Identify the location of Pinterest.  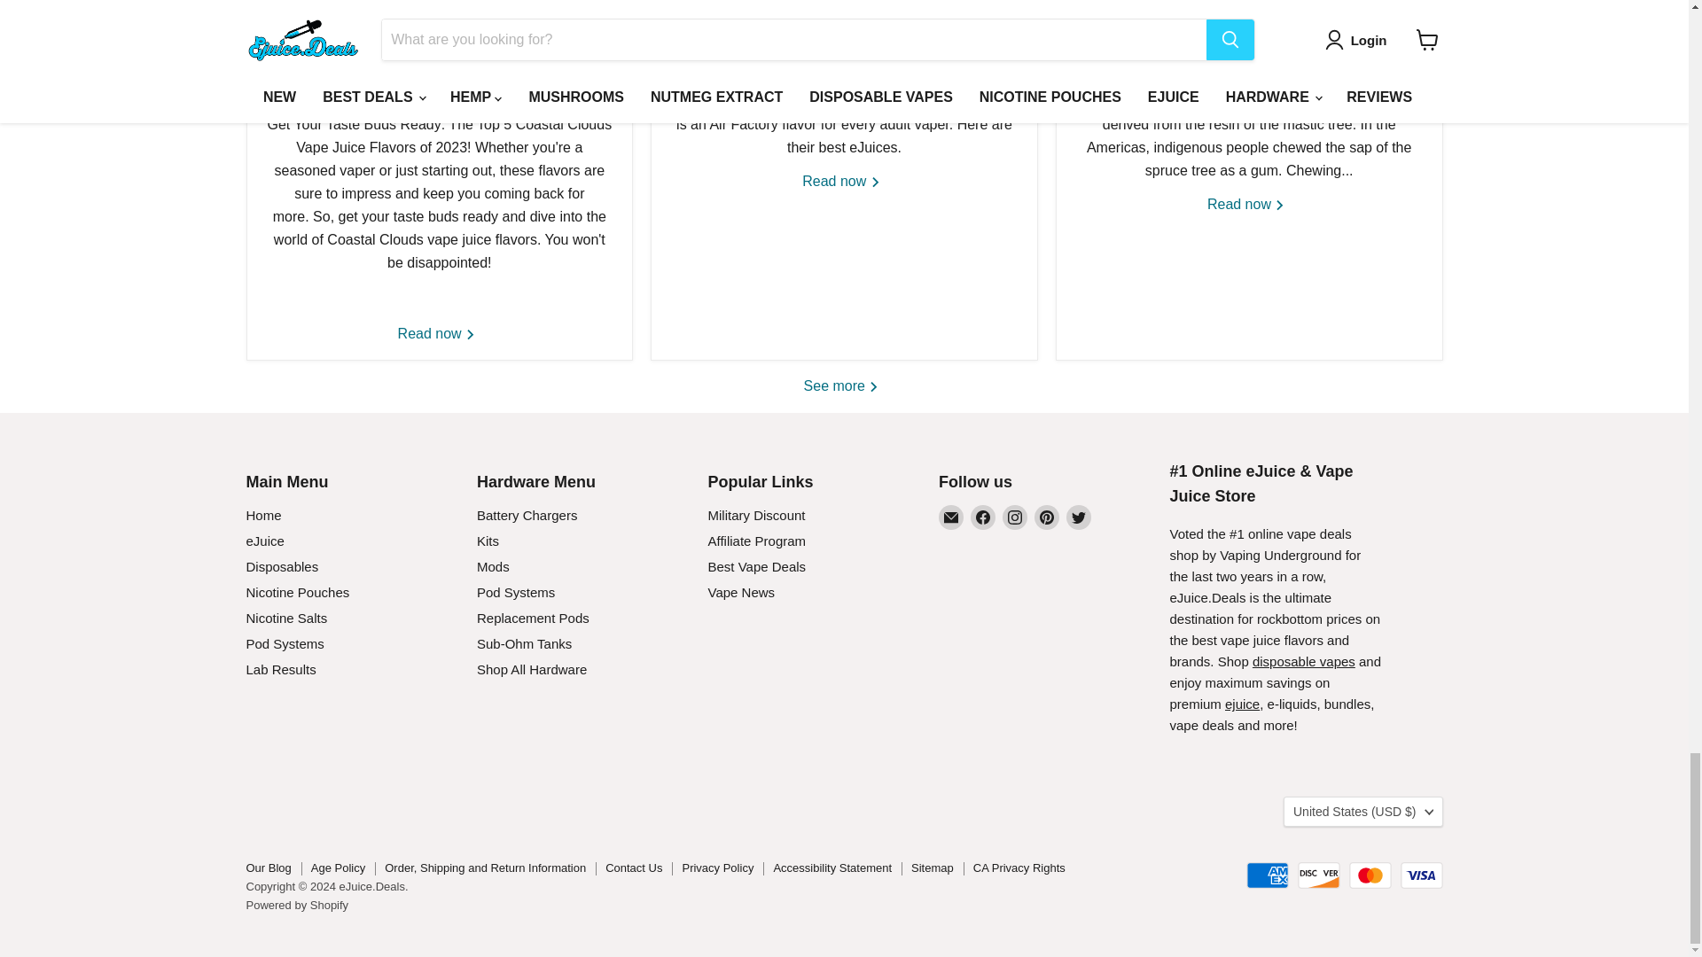
(1046, 517).